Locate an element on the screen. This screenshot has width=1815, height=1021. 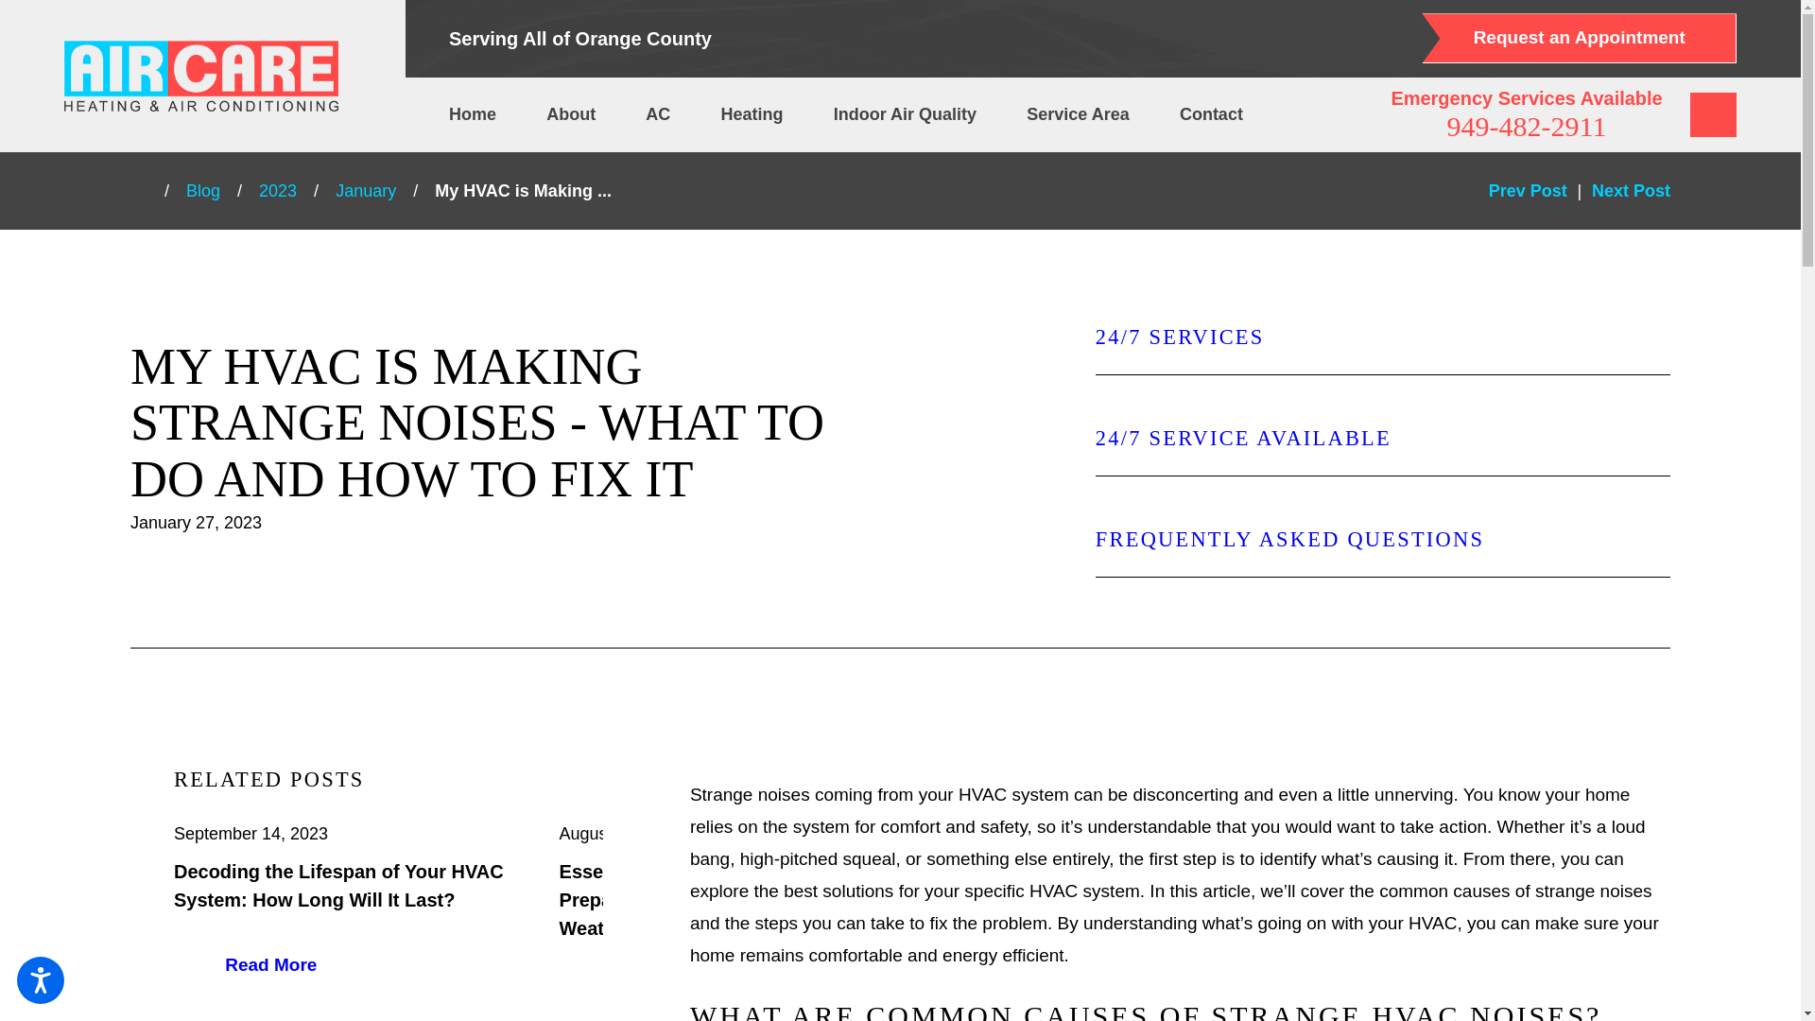
Request an Appointment is located at coordinates (1579, 38).